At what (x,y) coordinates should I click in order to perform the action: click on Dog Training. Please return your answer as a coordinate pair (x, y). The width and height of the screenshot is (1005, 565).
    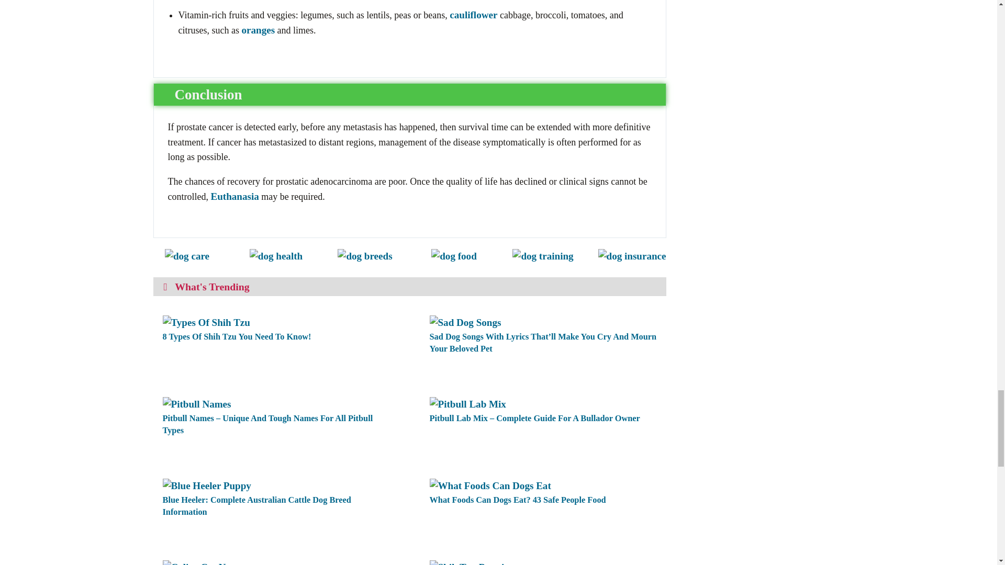
    Looking at the image, I should click on (542, 255).